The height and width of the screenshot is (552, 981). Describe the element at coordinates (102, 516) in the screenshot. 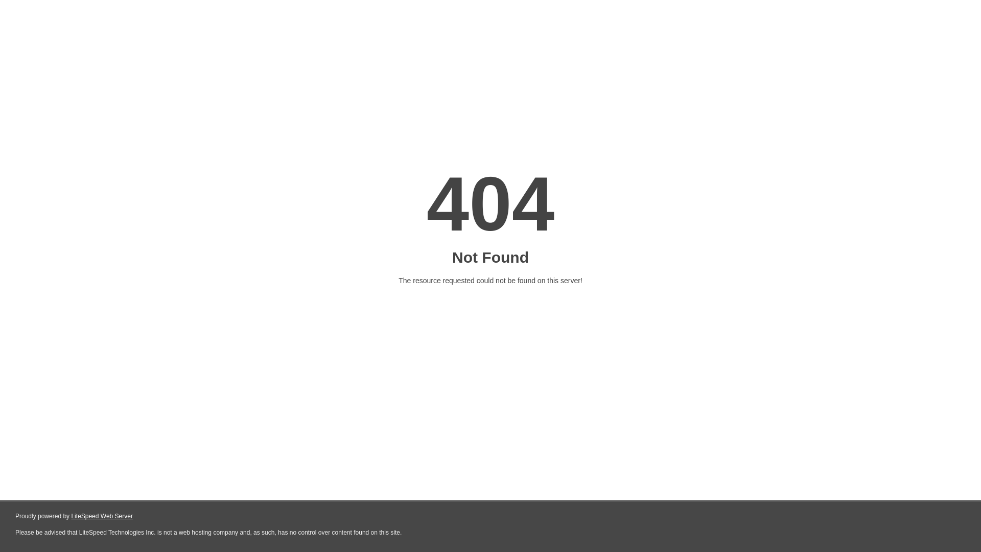

I see `LiteSpeed Web Server` at that location.